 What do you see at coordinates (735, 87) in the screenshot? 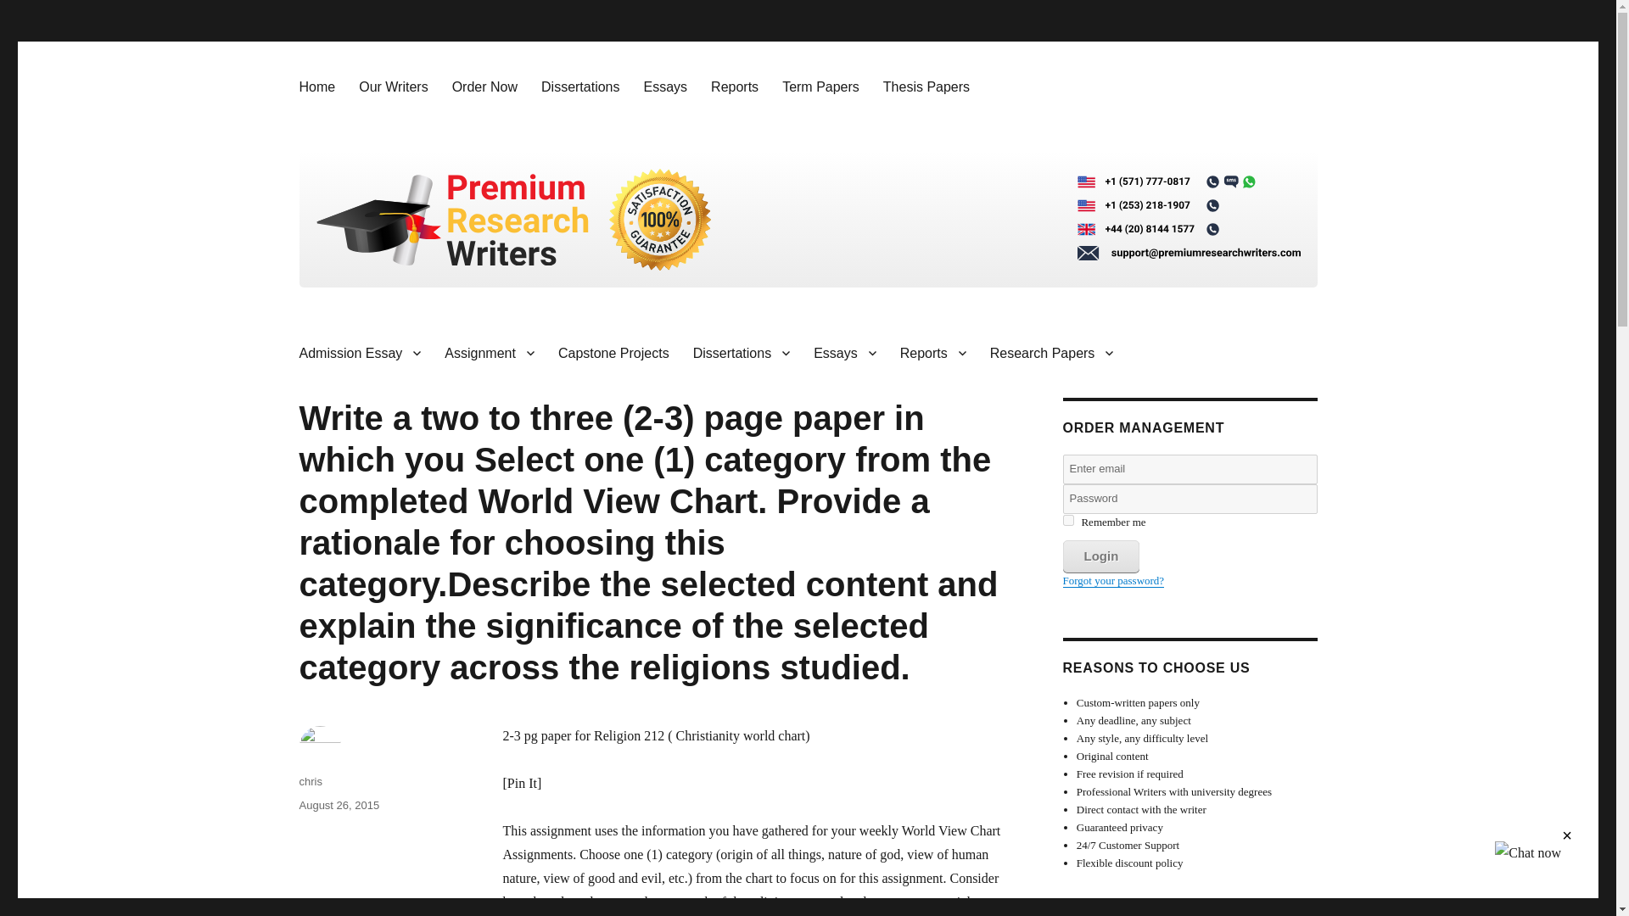
I see `Reports` at bounding box center [735, 87].